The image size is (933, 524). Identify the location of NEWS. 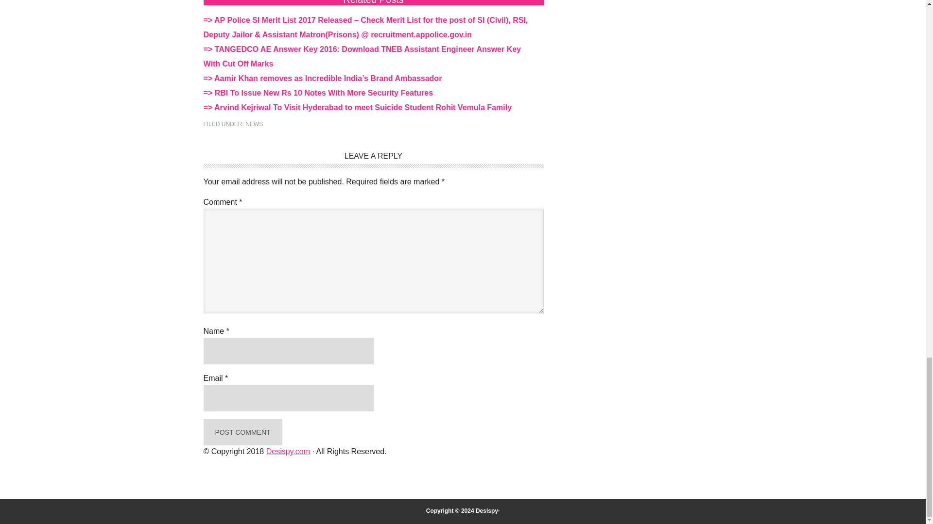
(254, 124).